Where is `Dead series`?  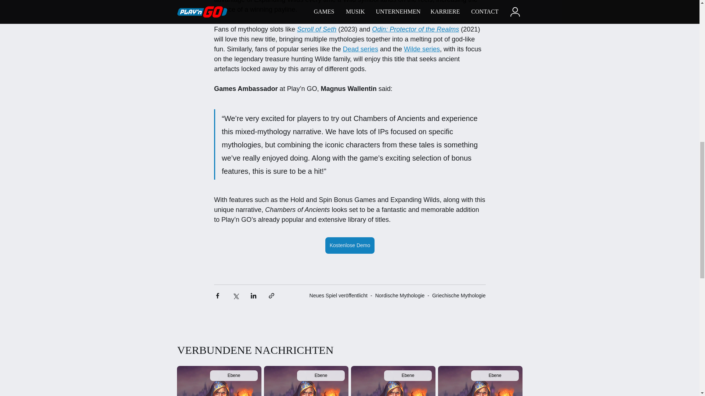 Dead series is located at coordinates (360, 49).